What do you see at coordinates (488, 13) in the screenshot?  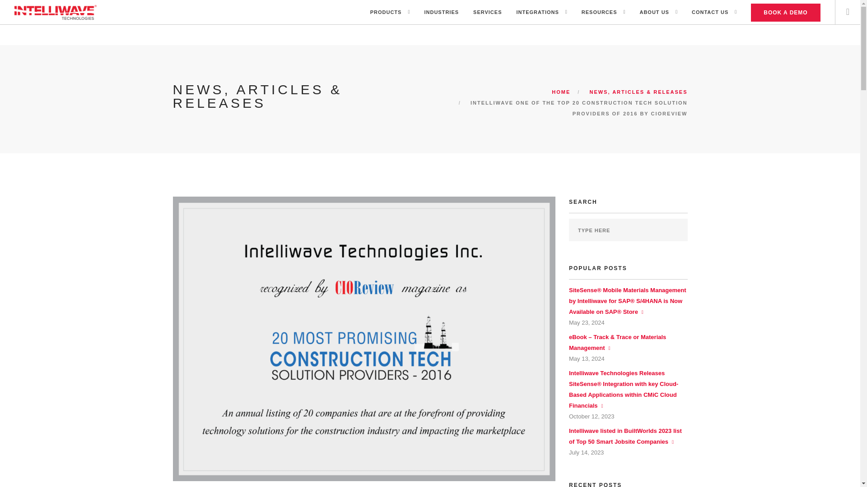 I see `SERVICES` at bounding box center [488, 13].